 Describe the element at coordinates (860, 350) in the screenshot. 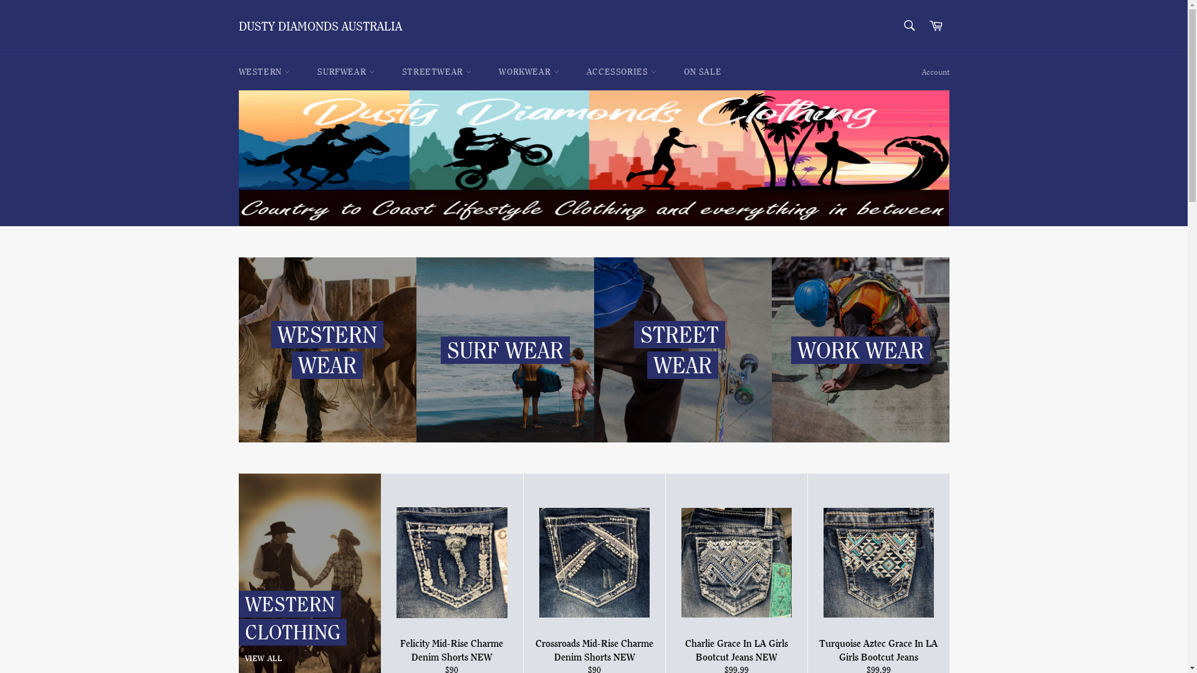

I see `WORK WEAR` at that location.